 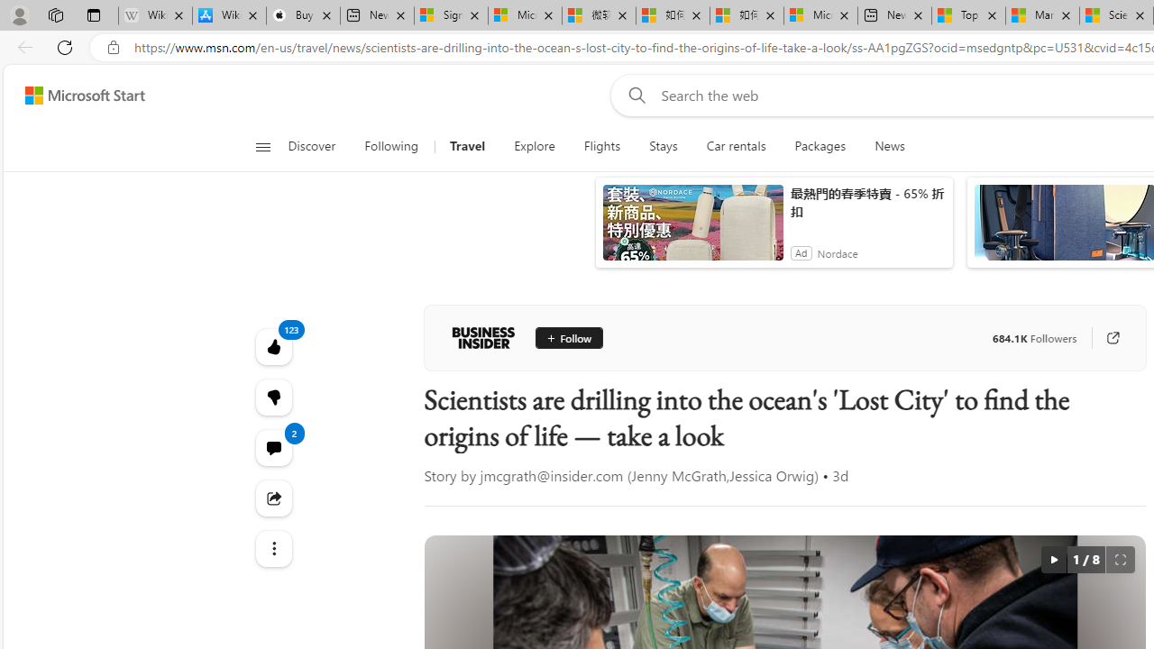 I want to click on Follow, so click(x=568, y=337).